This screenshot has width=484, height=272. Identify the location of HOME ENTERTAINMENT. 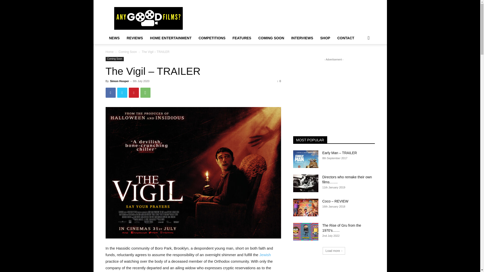
(171, 38).